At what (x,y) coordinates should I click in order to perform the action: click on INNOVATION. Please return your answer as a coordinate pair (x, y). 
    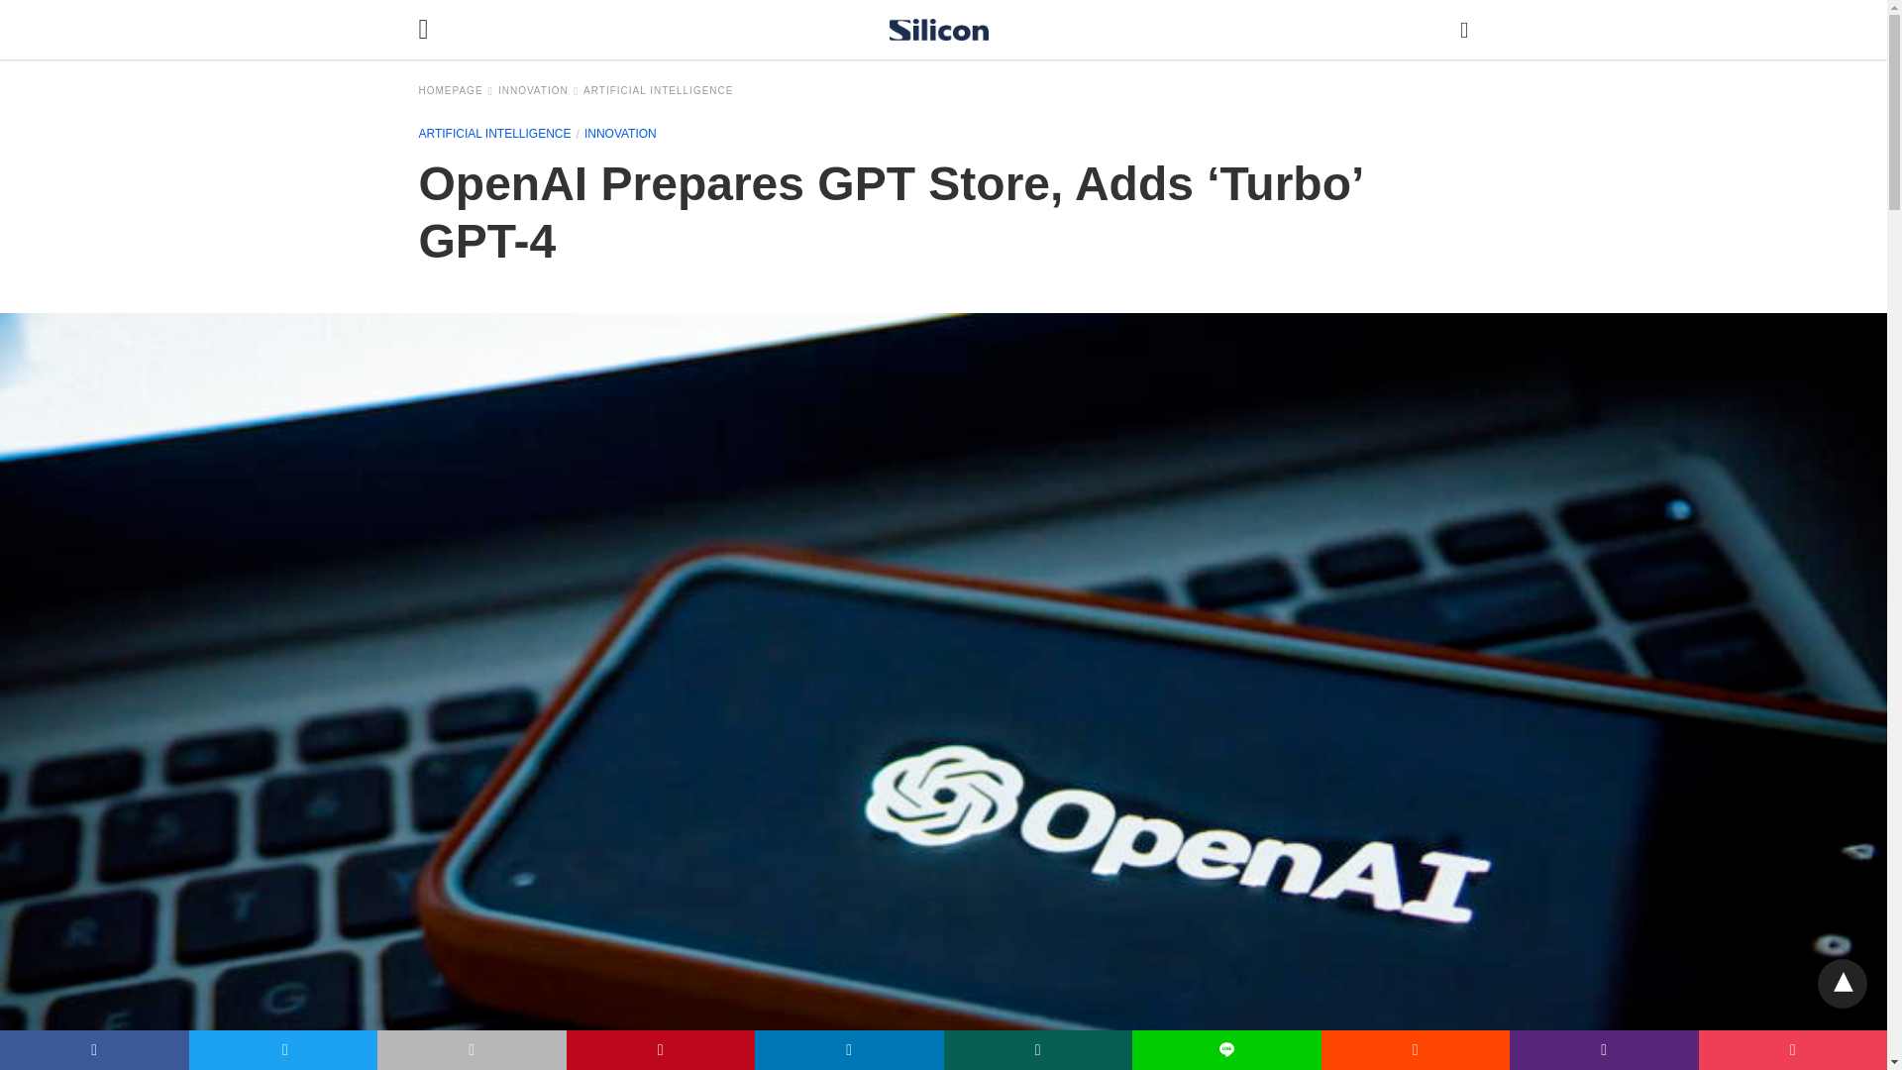
    Looking at the image, I should click on (620, 133).